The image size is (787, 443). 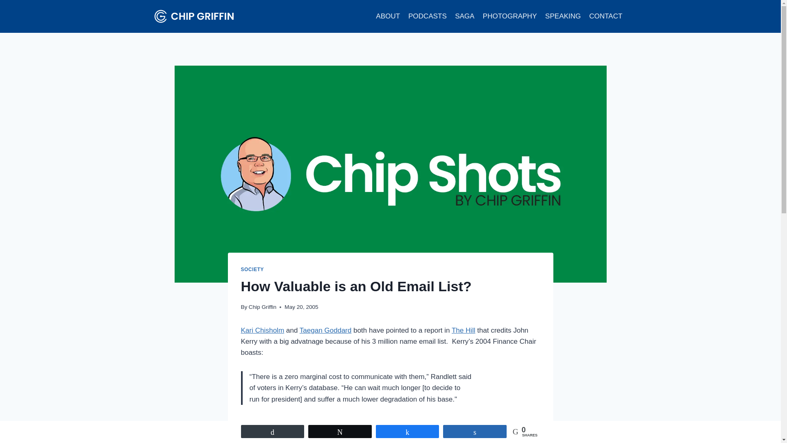 What do you see at coordinates (388, 16) in the screenshot?
I see `ABOUT` at bounding box center [388, 16].